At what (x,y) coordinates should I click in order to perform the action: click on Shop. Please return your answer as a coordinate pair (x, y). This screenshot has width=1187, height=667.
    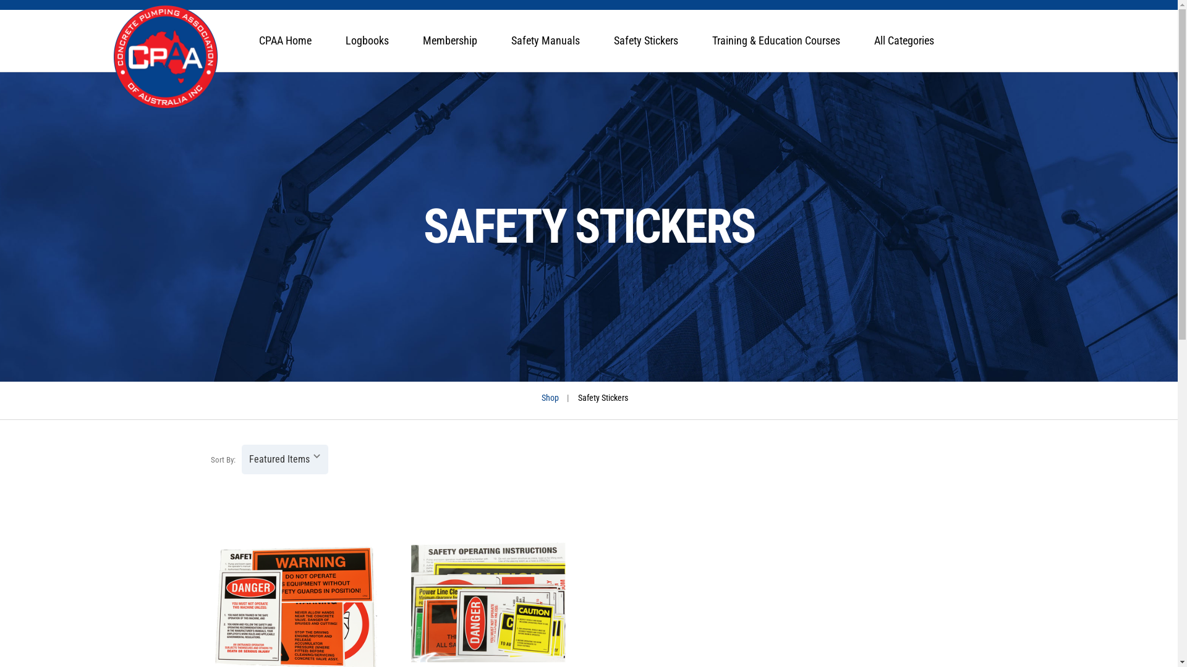
    Looking at the image, I should click on (550, 398).